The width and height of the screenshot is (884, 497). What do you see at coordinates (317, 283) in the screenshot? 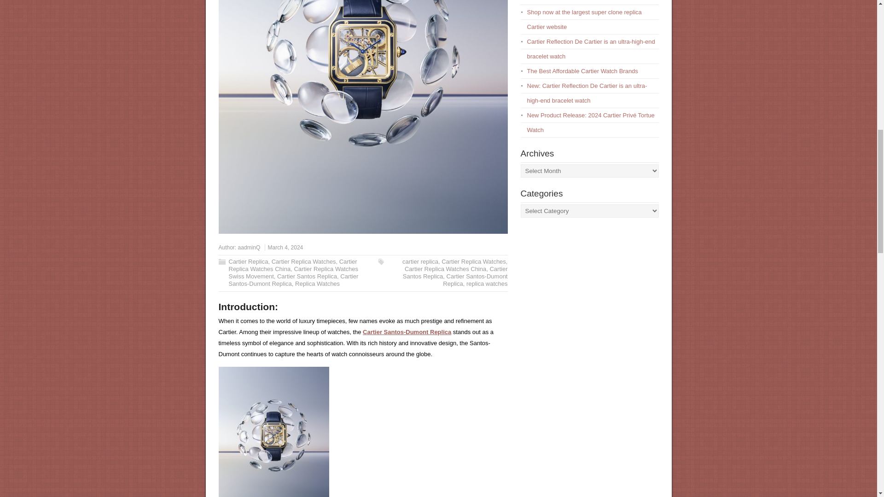
I see `Replica Watches` at bounding box center [317, 283].